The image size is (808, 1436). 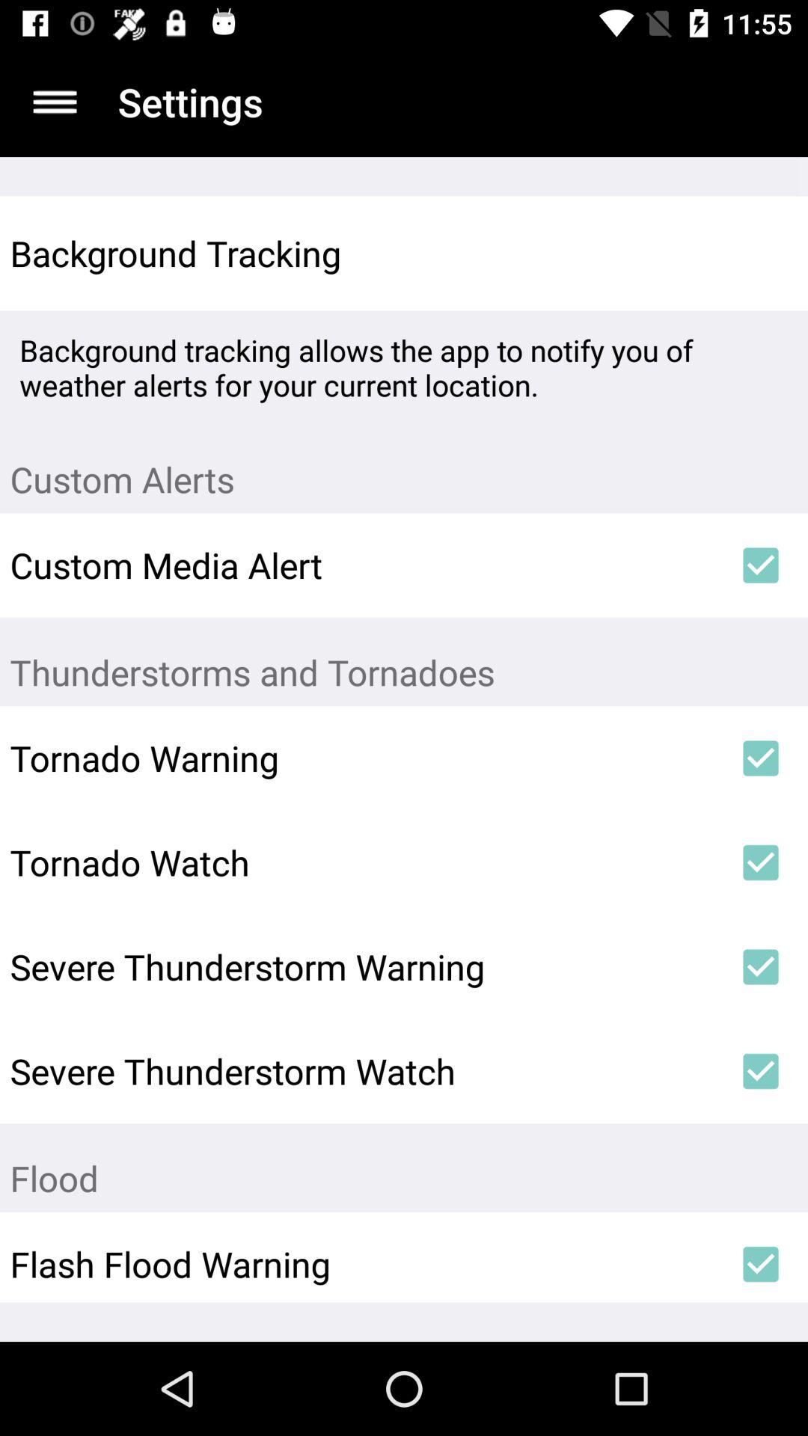 I want to click on click the icon to the right of tornado watch icon, so click(x=760, y=862).